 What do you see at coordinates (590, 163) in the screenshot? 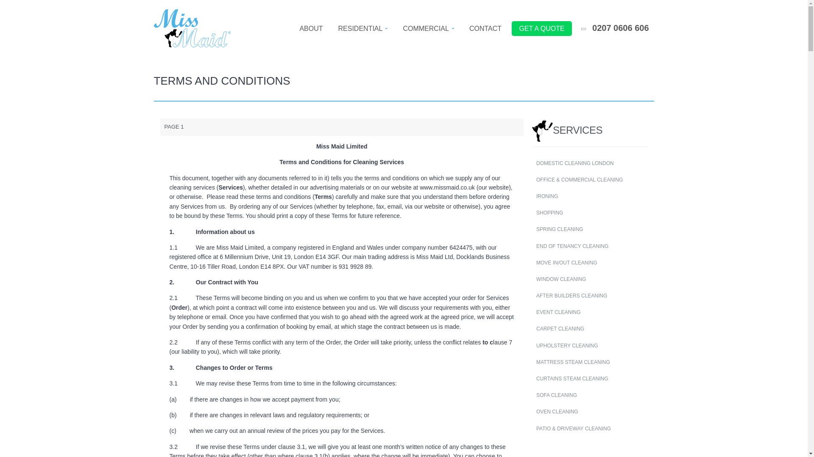
I see `DOMESTIC CLEANING LONDON` at bounding box center [590, 163].